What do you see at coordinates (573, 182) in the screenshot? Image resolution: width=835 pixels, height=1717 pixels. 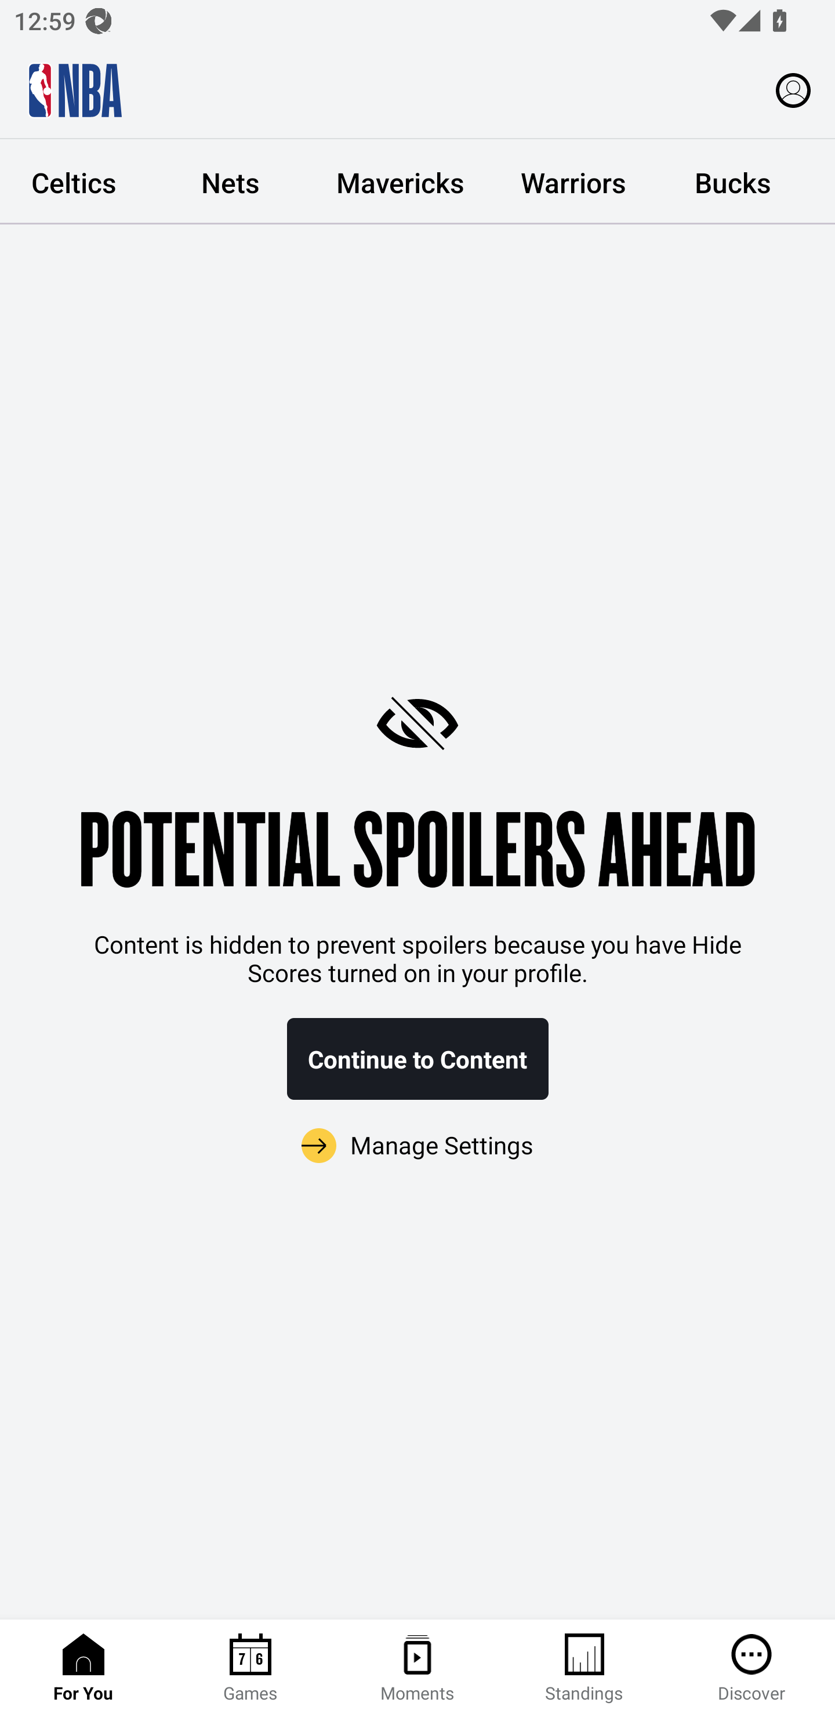 I see `Warriors` at bounding box center [573, 182].